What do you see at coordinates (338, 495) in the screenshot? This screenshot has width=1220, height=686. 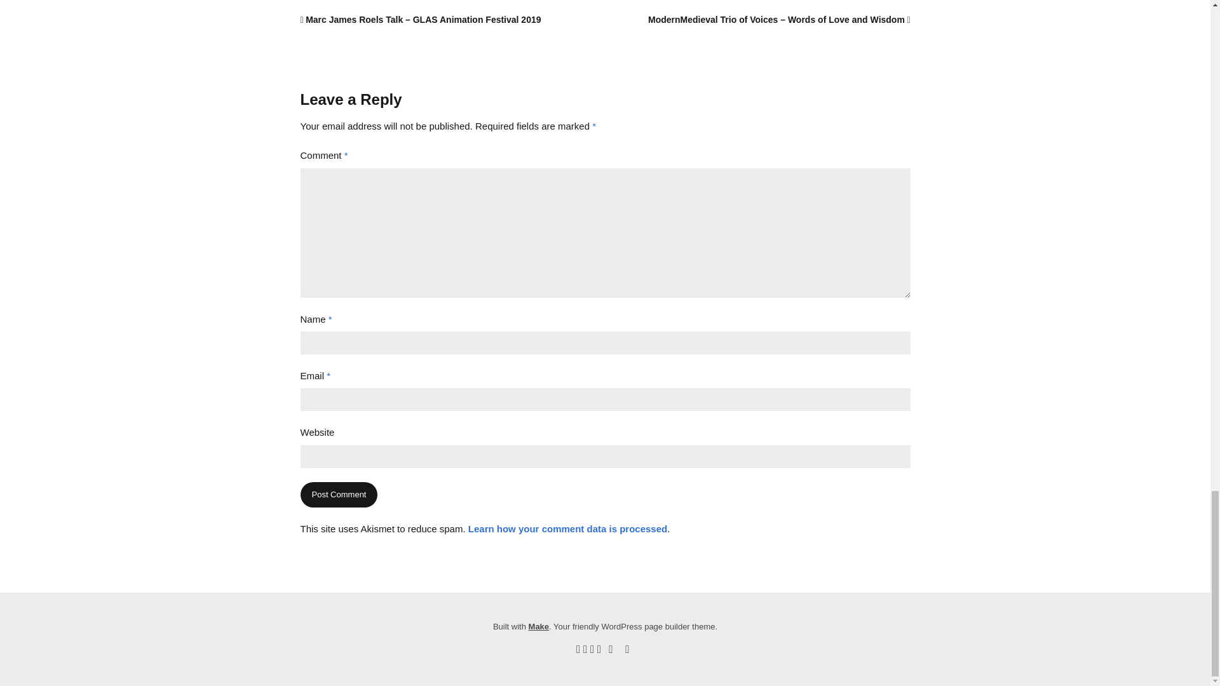 I see `Post Comment` at bounding box center [338, 495].